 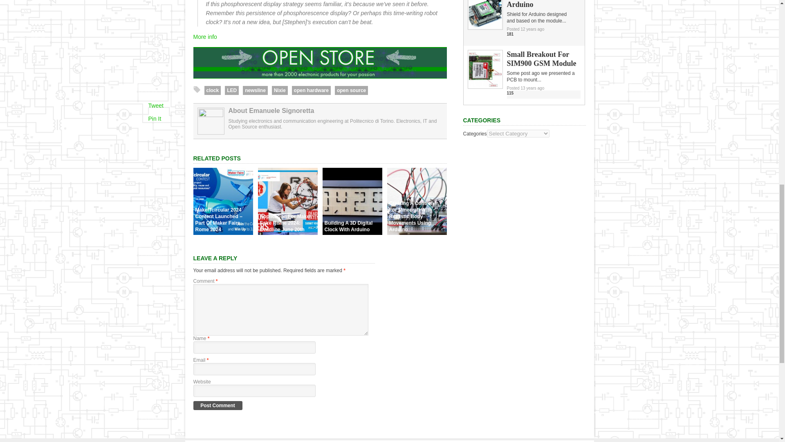 What do you see at coordinates (287, 232) in the screenshot?
I see `Application For Maker Faire Rome 2024: Deadline June 20th` at bounding box center [287, 232].